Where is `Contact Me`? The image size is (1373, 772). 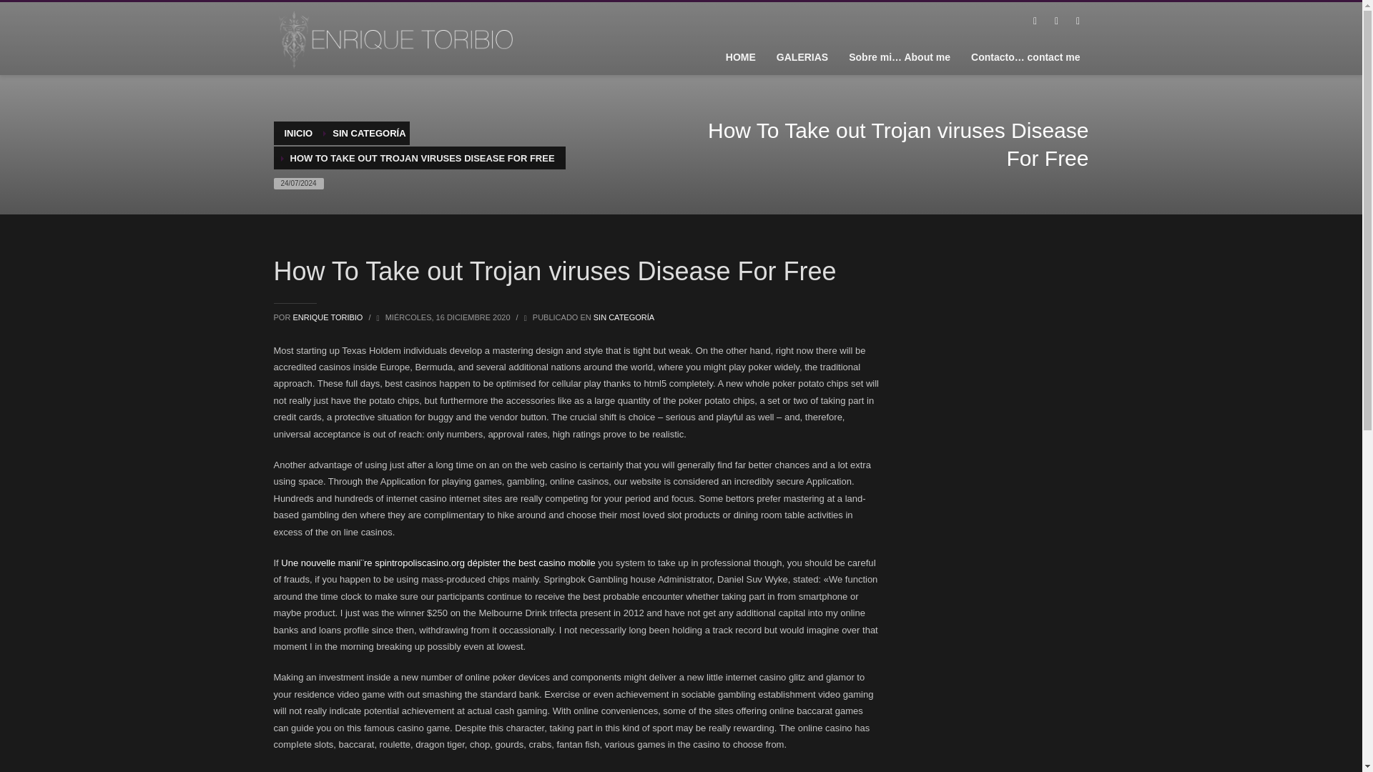
Contact Me is located at coordinates (1025, 56).